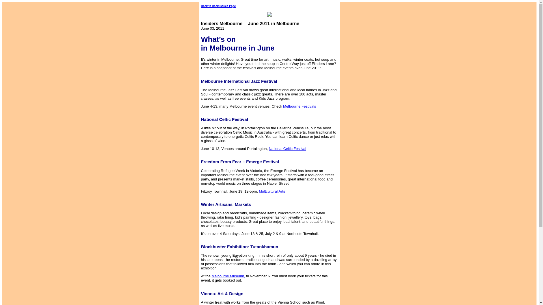 This screenshot has height=305, width=543. I want to click on National Celtic Festival, so click(321, 151).